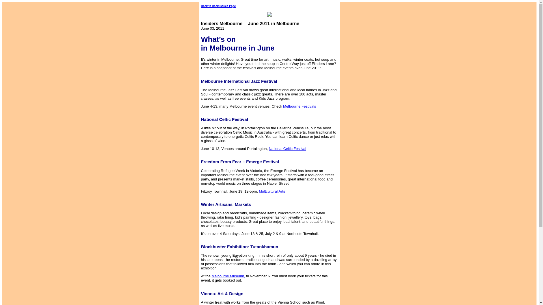 This screenshot has height=305, width=543. I want to click on National Celtic Festival, so click(321, 151).